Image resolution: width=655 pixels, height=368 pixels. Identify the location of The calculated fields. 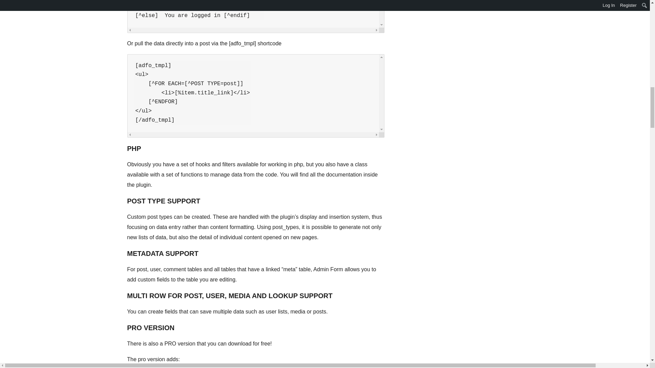
(156, 367).